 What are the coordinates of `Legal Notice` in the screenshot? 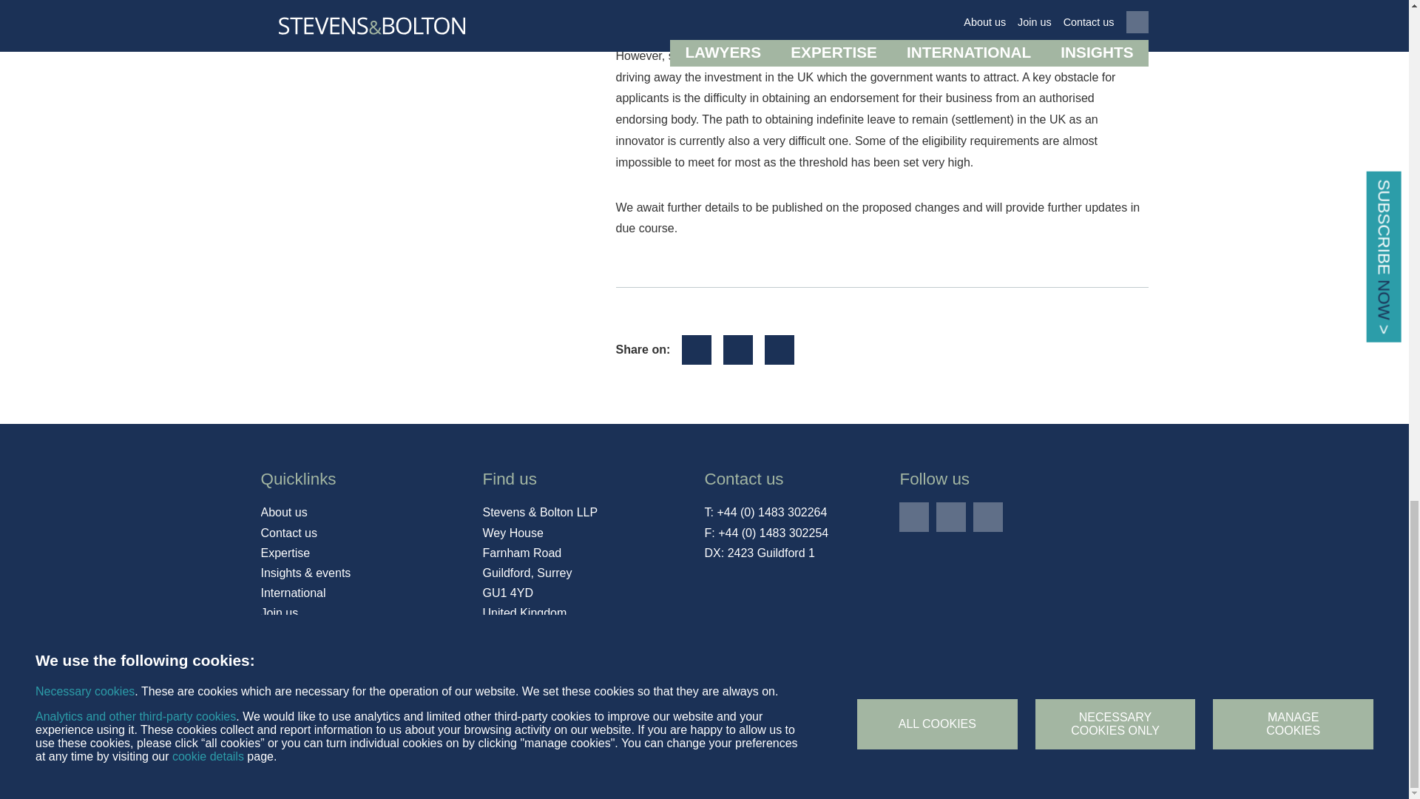 It's located at (478, 723).